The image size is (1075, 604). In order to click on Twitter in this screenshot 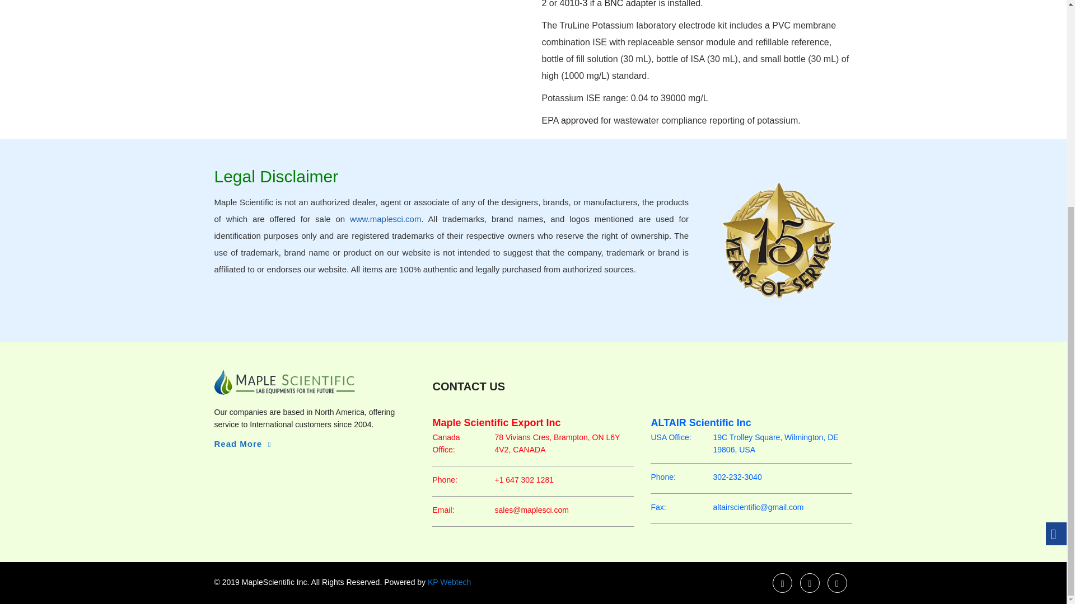, I will do `click(810, 583)`.